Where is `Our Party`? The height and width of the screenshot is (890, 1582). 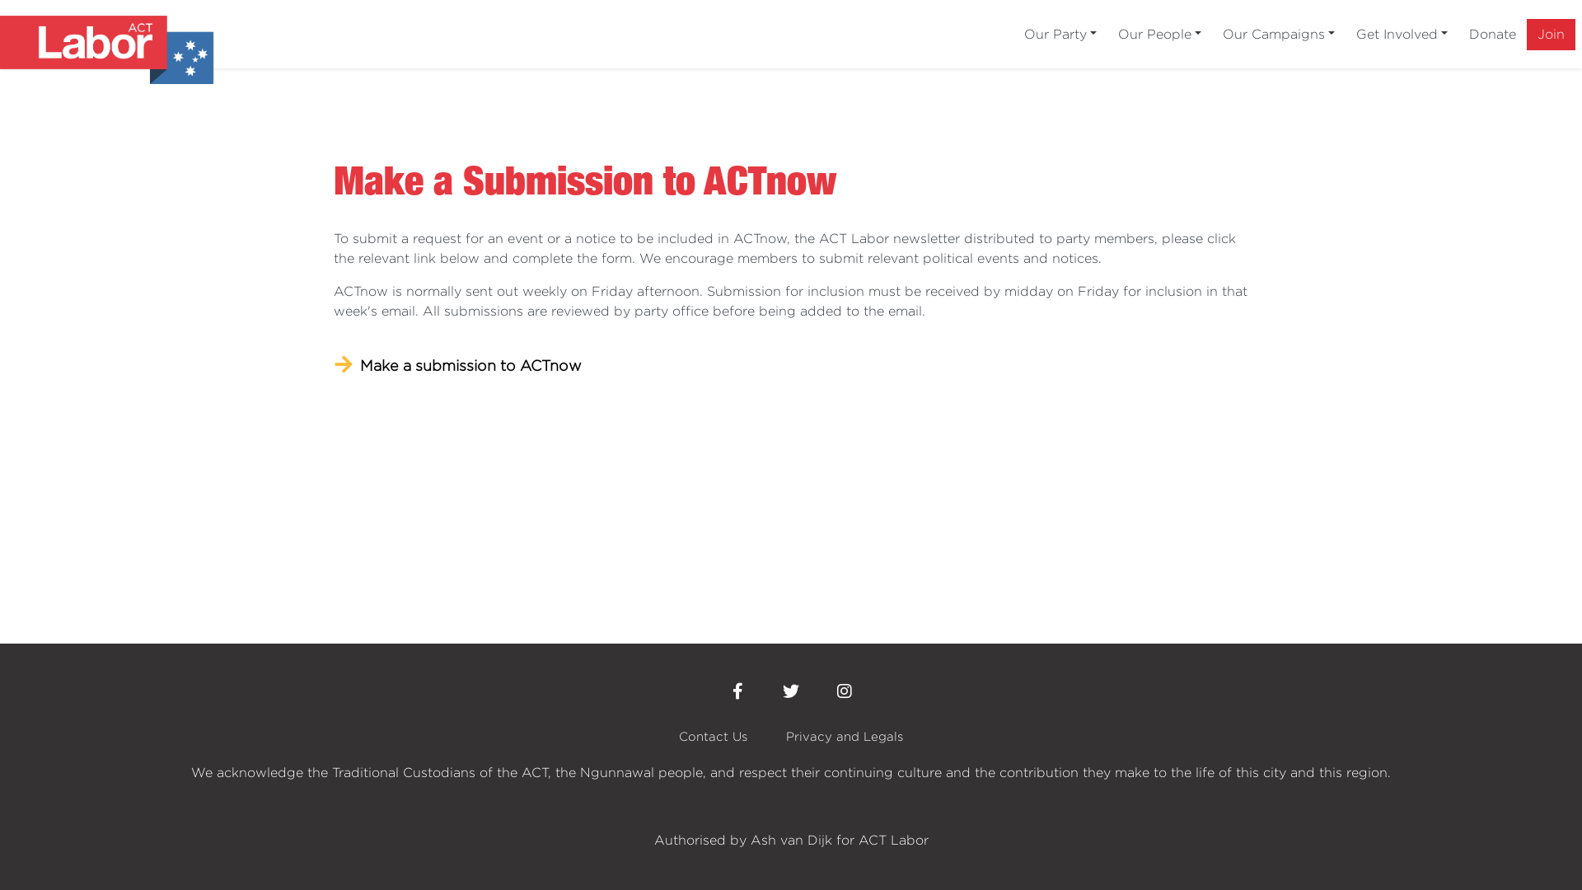 Our Party is located at coordinates (1060, 34).